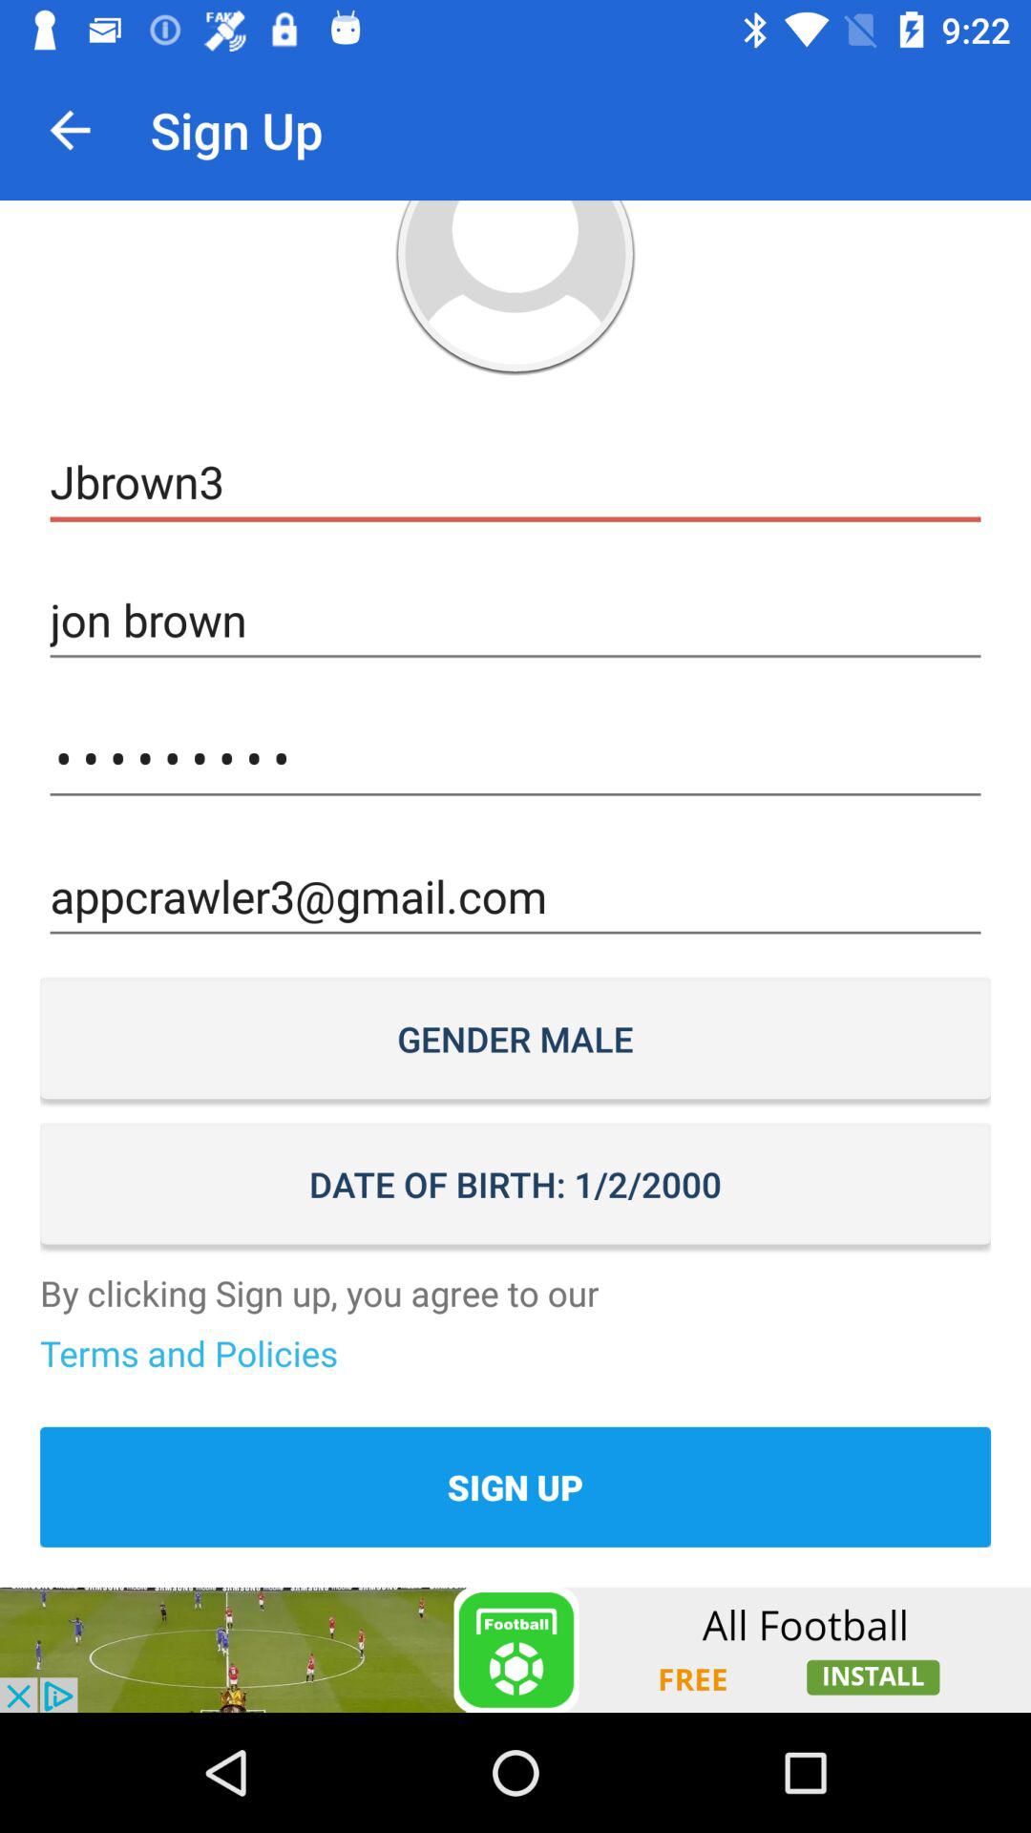 The height and width of the screenshot is (1833, 1031). What do you see at coordinates (515, 1650) in the screenshot?
I see `irrelevant advertisement` at bounding box center [515, 1650].